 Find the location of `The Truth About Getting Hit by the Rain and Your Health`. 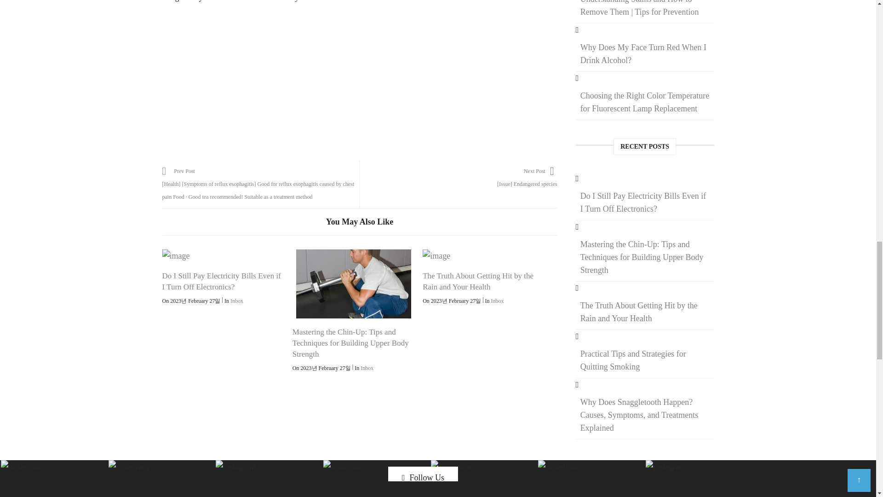

The Truth About Getting Hit by the Rain and Your Health is located at coordinates (484, 256).